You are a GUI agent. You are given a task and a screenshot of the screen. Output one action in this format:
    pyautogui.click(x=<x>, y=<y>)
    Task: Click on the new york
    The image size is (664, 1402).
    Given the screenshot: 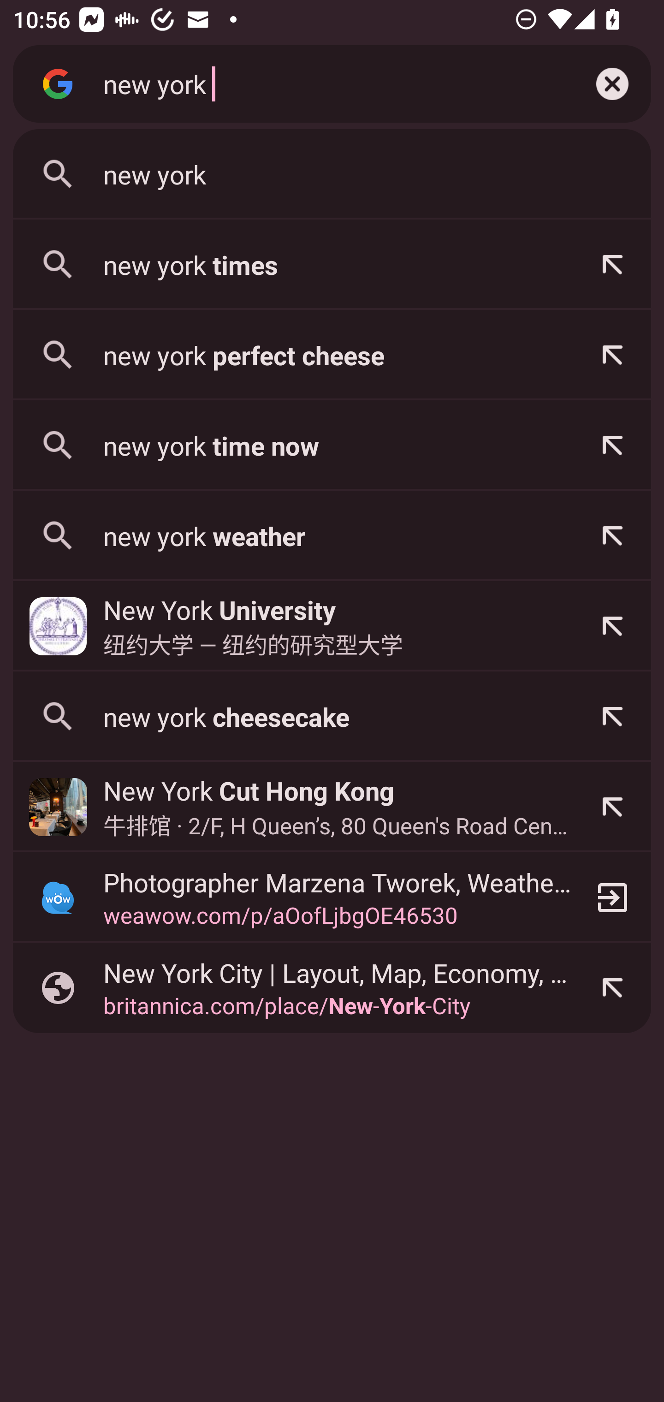 What is the action you would take?
    pyautogui.click(x=332, y=174)
    